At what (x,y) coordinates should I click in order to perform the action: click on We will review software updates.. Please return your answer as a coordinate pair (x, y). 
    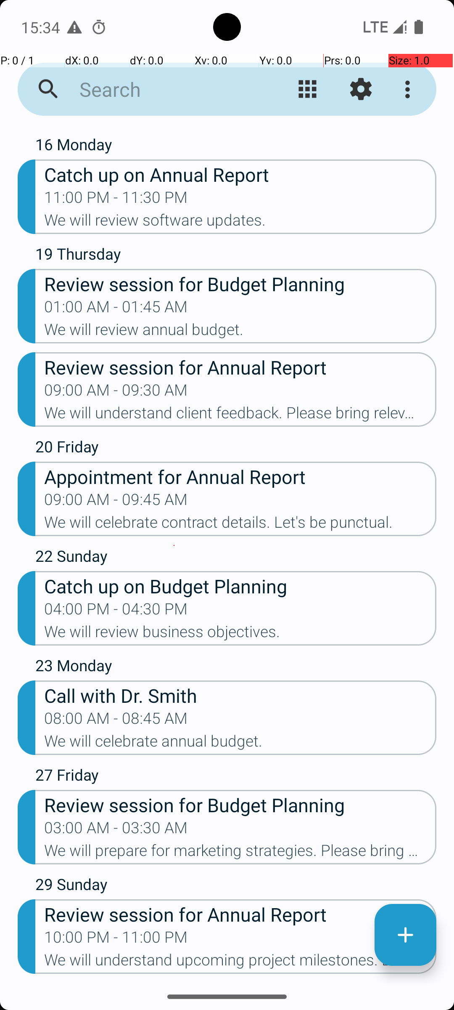
    Looking at the image, I should click on (240, 223).